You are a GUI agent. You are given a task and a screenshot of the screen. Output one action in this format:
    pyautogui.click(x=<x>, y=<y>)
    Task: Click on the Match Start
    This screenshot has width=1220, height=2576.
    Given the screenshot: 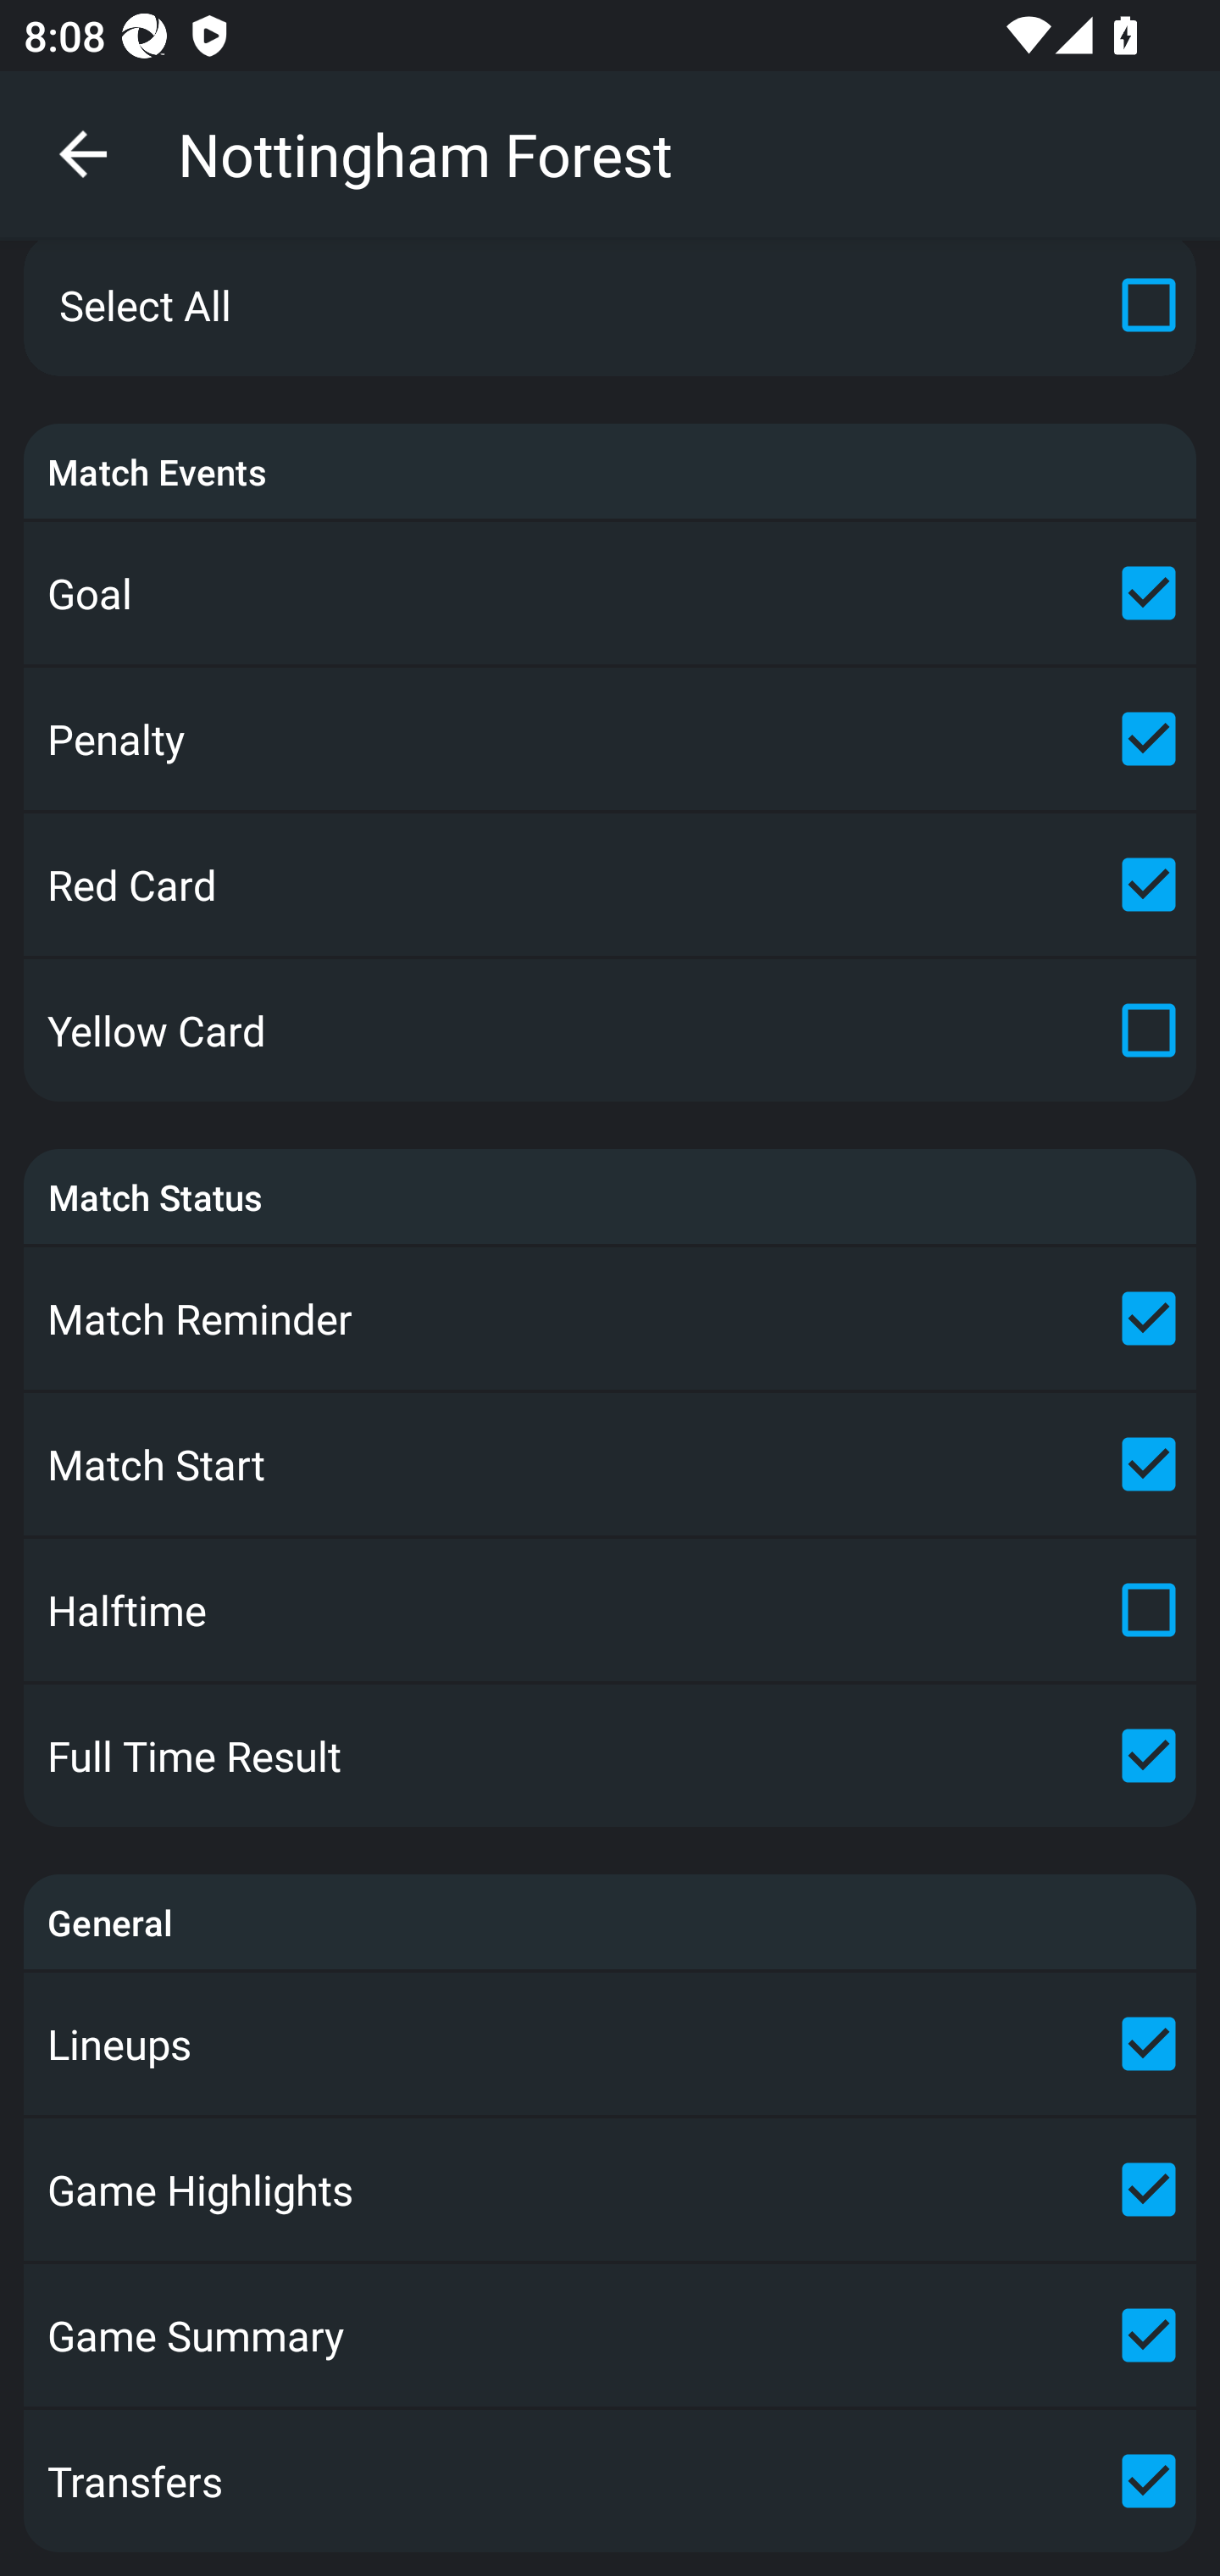 What is the action you would take?
    pyautogui.click(x=610, y=1464)
    